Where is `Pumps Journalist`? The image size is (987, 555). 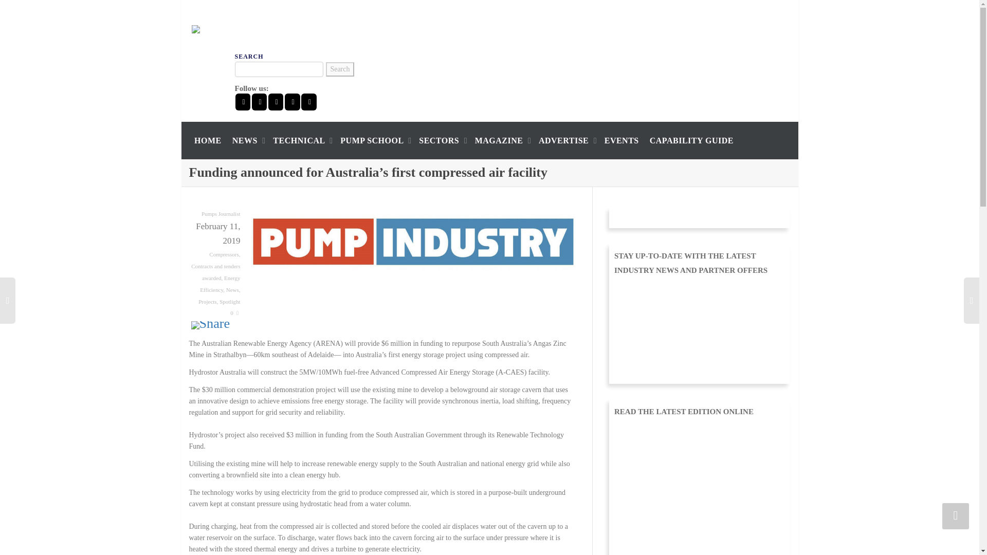
Pumps Journalist is located at coordinates (220, 214).